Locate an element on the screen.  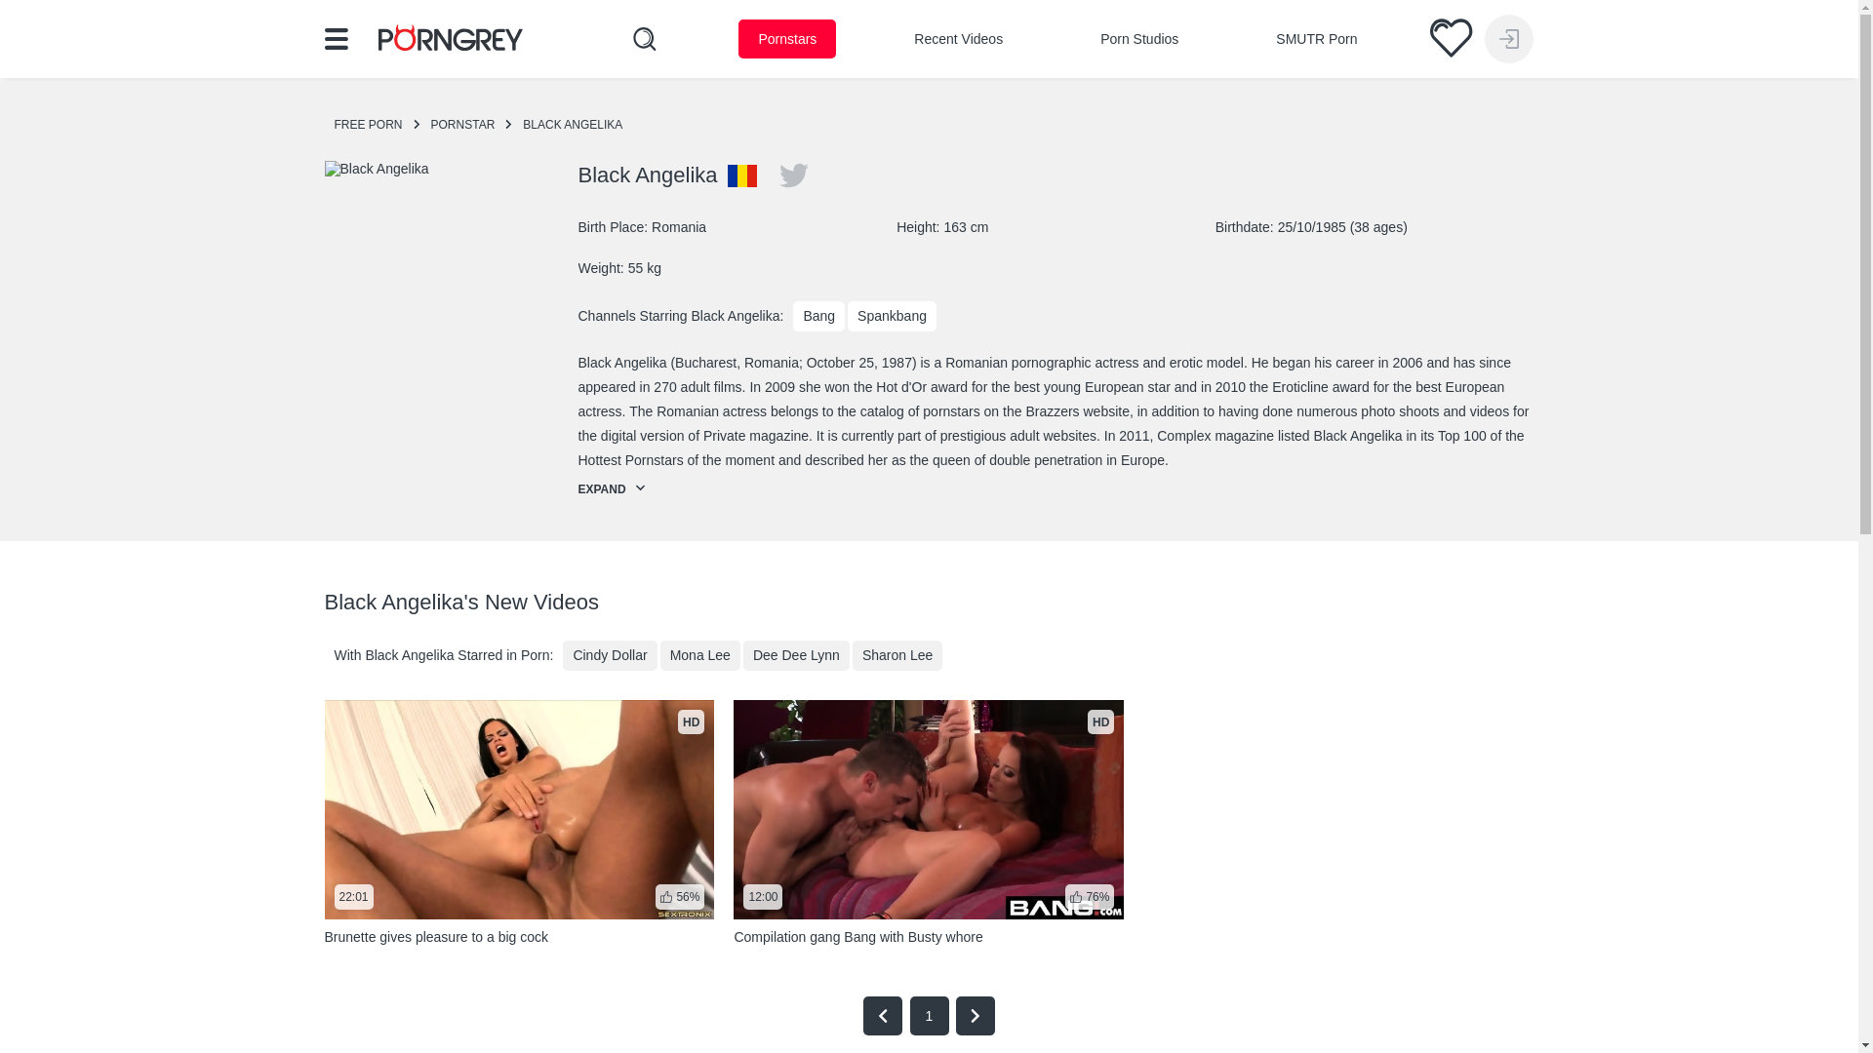
Recent Videos is located at coordinates (929, 823).